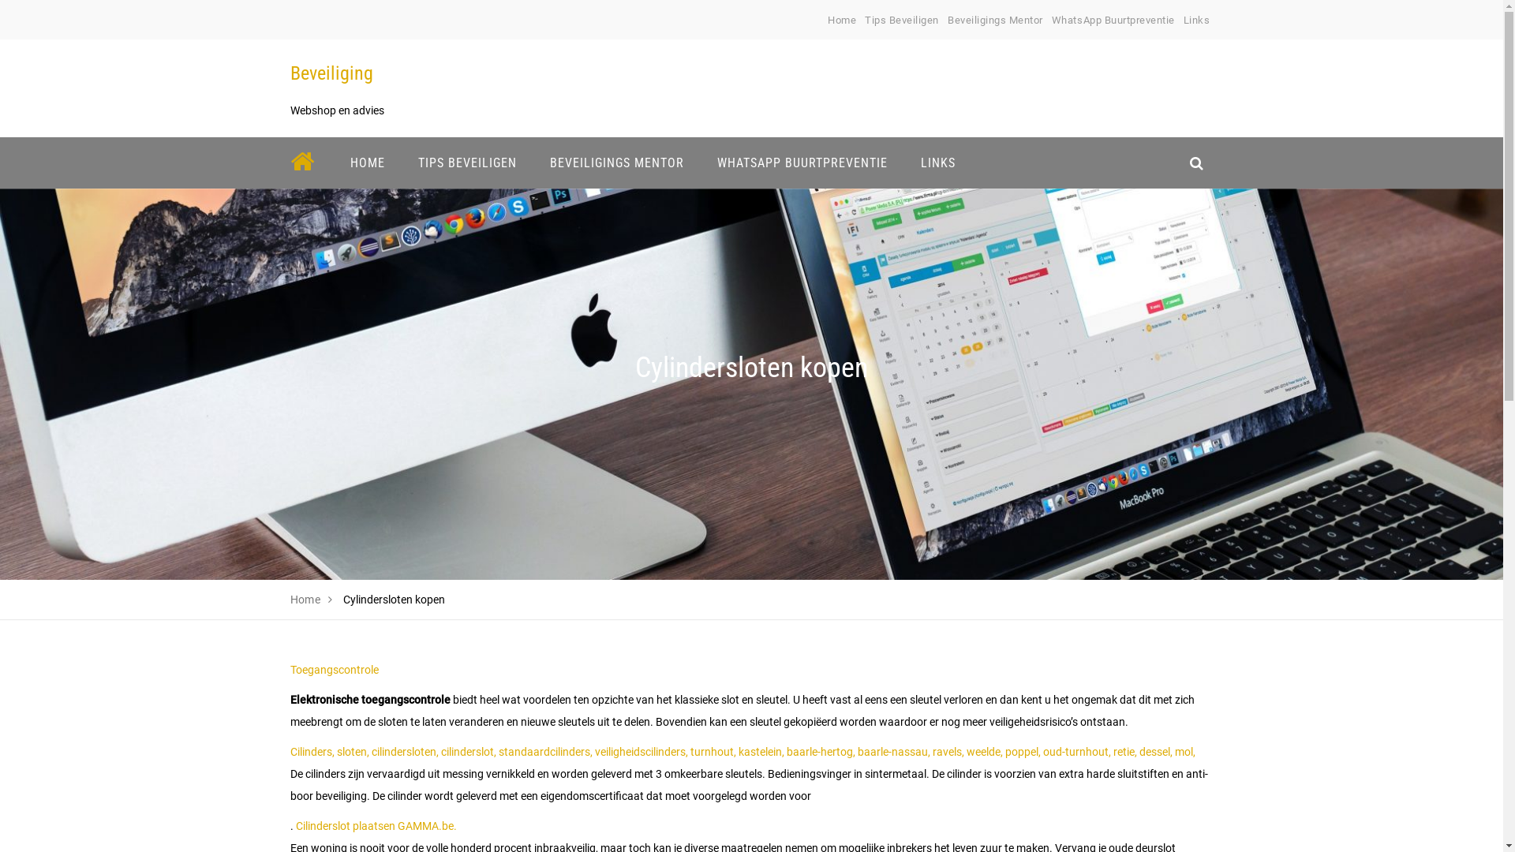 The height and width of the screenshot is (852, 1515). Describe the element at coordinates (367, 163) in the screenshot. I see `HOME` at that location.